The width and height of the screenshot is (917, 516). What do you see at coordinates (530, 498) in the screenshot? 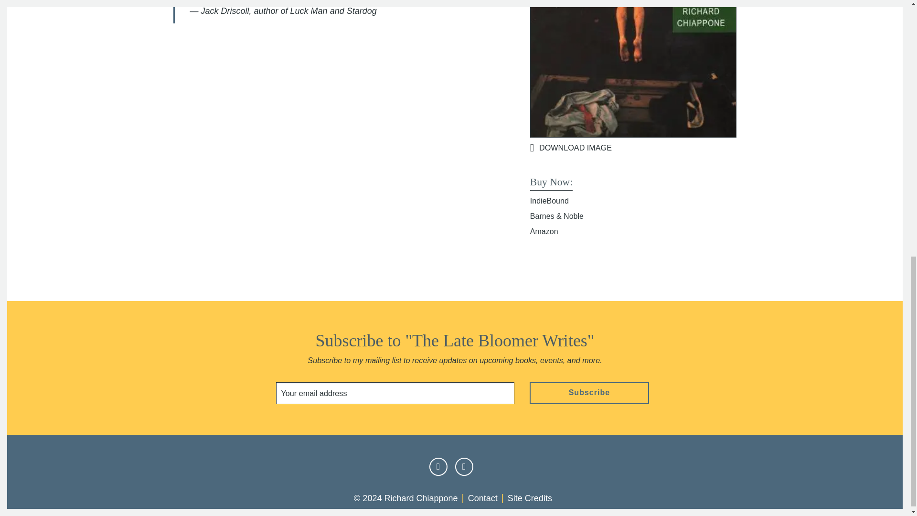
I see `Site Credits` at bounding box center [530, 498].